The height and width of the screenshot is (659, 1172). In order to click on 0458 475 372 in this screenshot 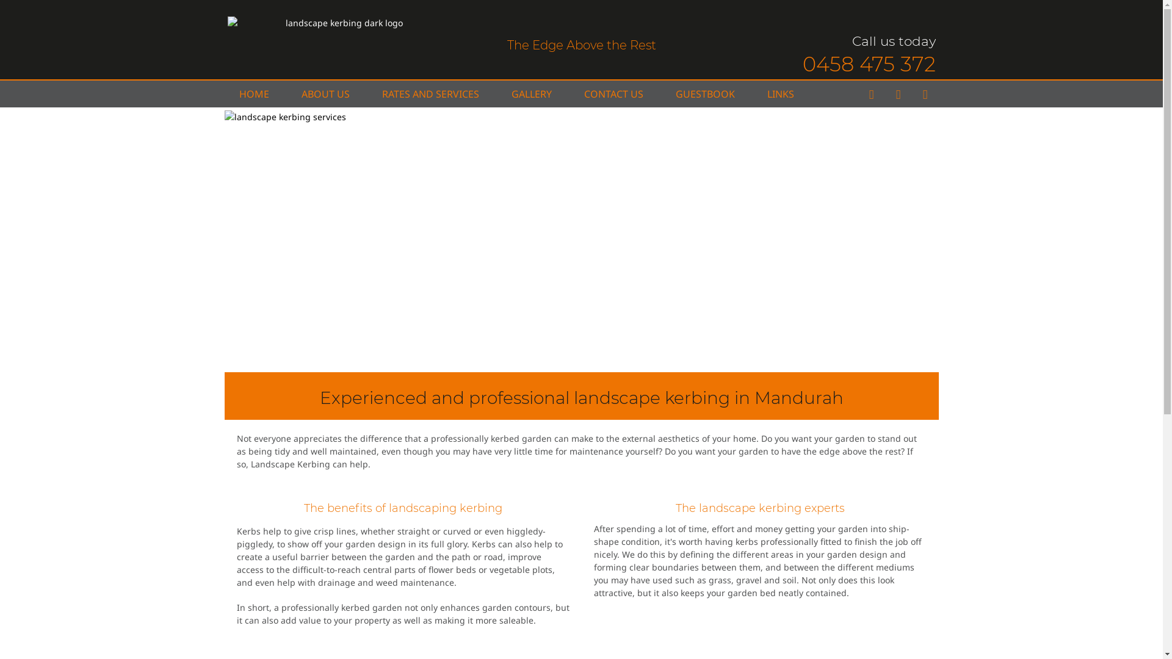, I will do `click(869, 63)`.